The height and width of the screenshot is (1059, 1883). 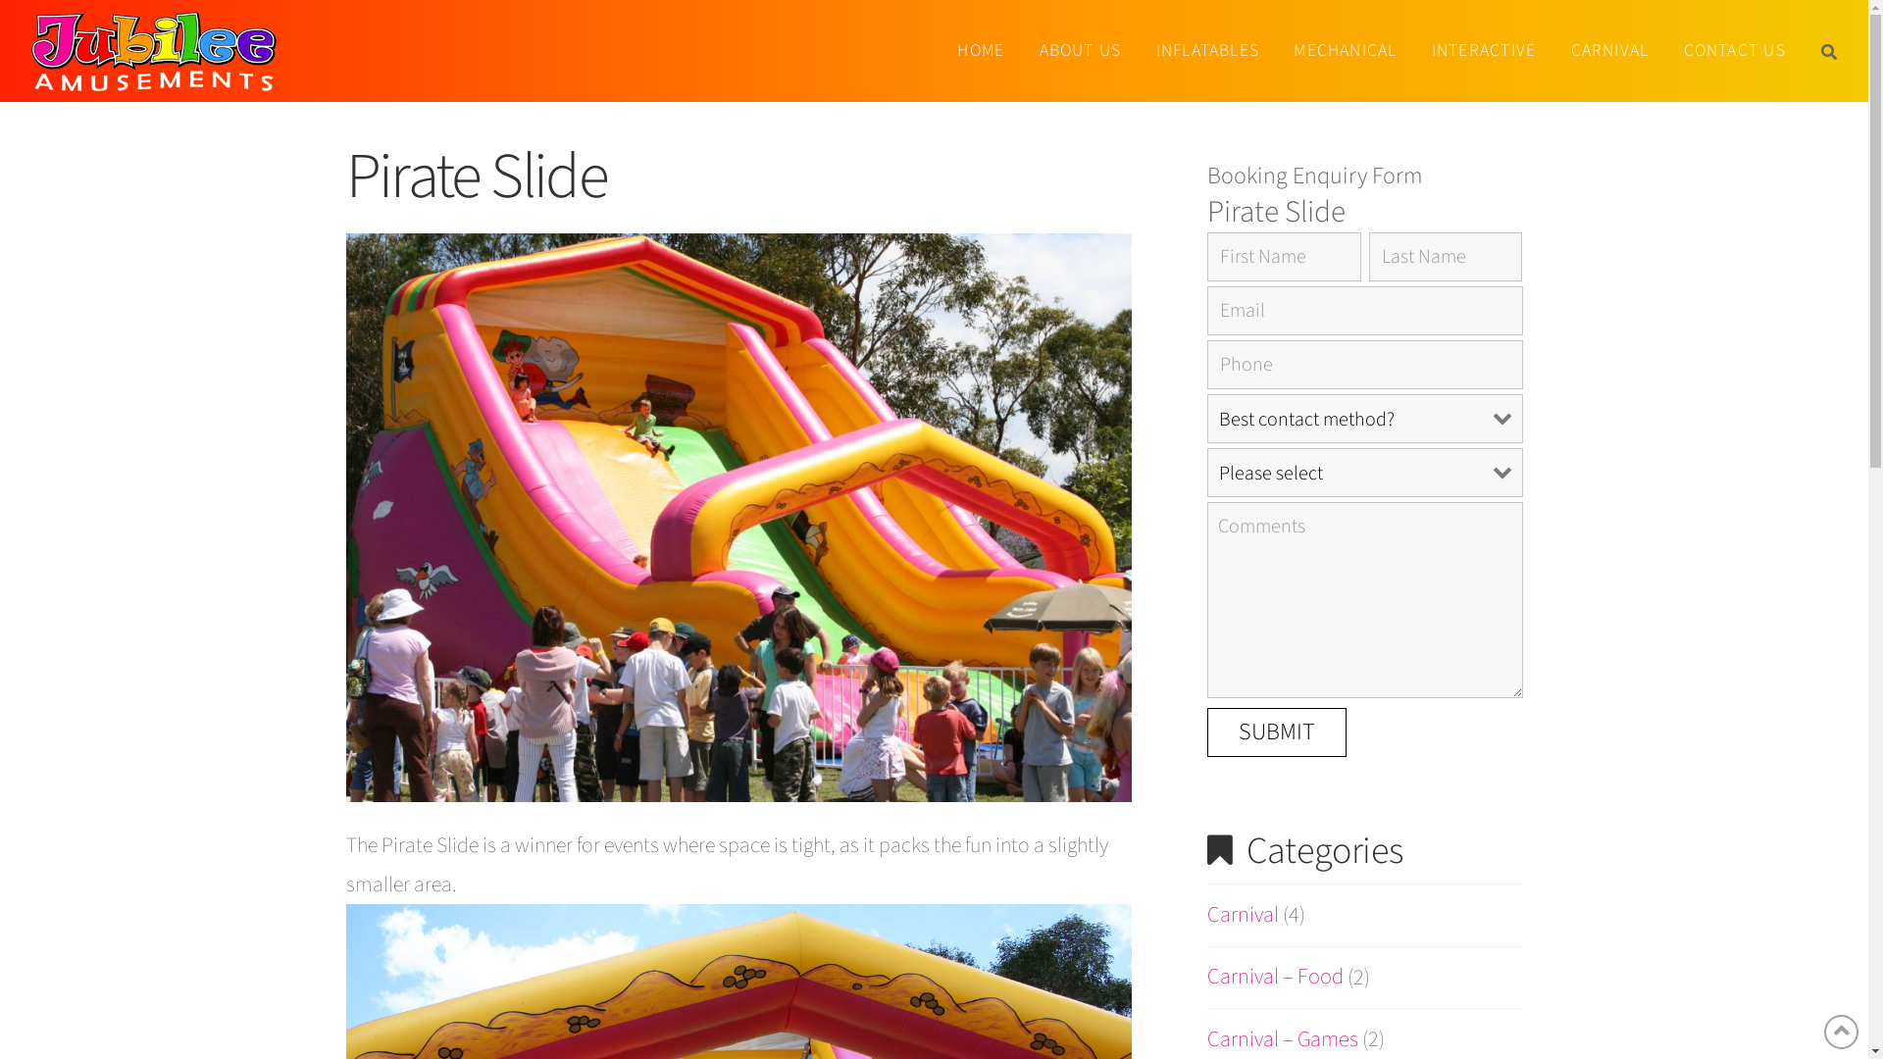 What do you see at coordinates (1244, 916) in the screenshot?
I see `Carnival` at bounding box center [1244, 916].